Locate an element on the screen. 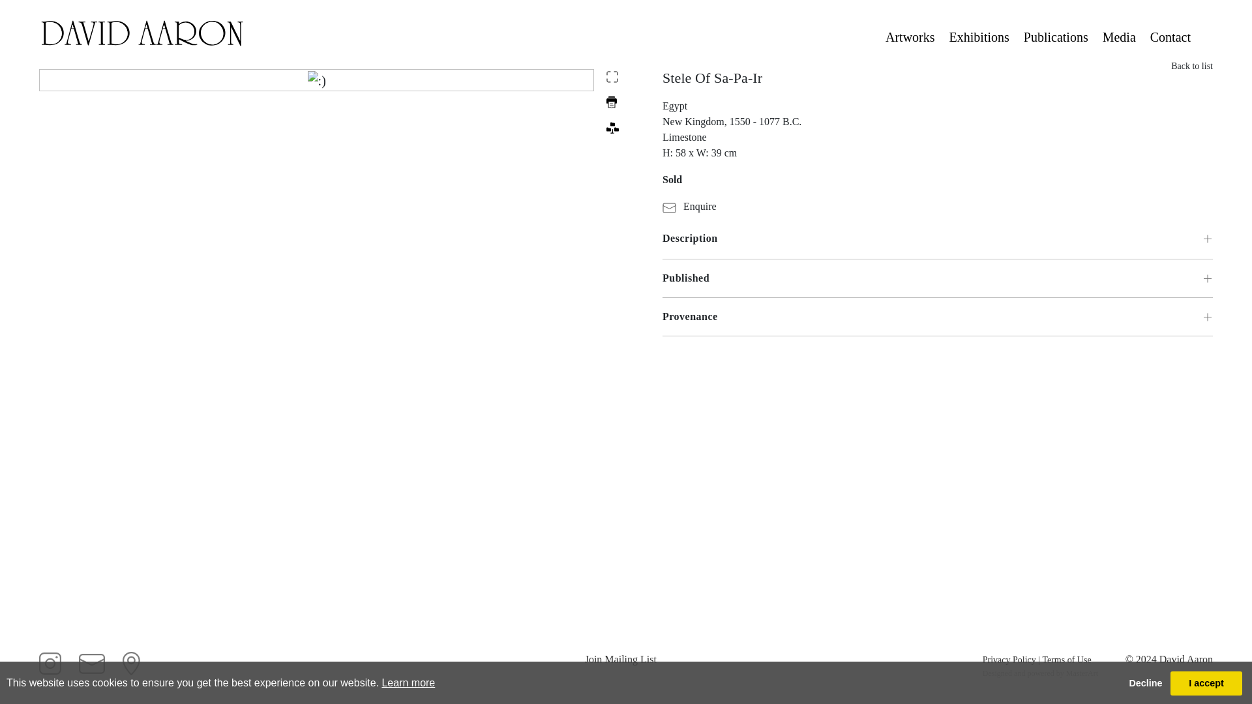 The image size is (1252, 704). Contact is located at coordinates (1170, 37).